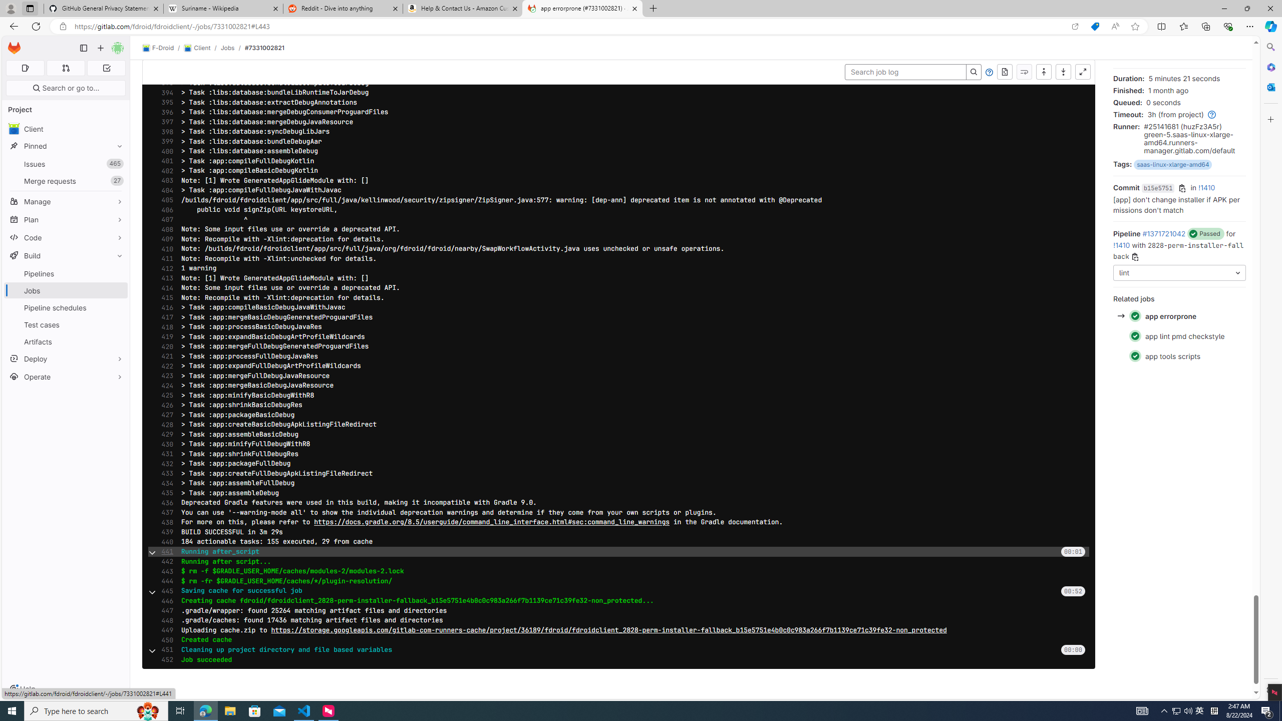 The height and width of the screenshot is (721, 1282). Describe the element at coordinates (164, 630) in the screenshot. I see `449` at that location.